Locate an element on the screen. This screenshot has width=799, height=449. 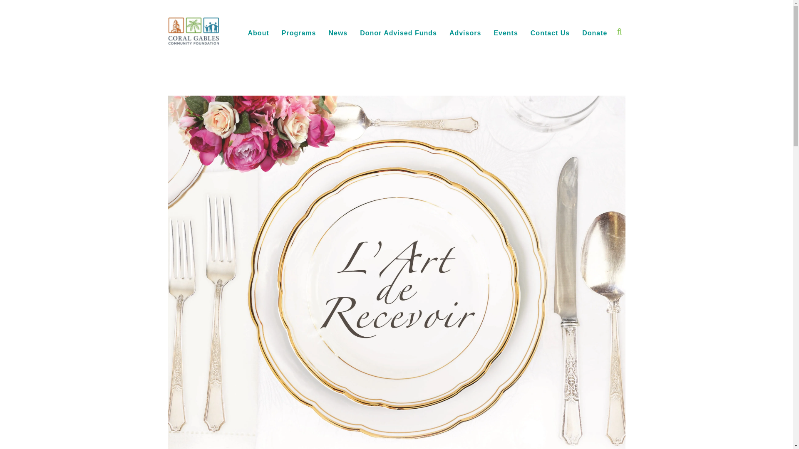
Donor Advised Funds is located at coordinates (399, 33).